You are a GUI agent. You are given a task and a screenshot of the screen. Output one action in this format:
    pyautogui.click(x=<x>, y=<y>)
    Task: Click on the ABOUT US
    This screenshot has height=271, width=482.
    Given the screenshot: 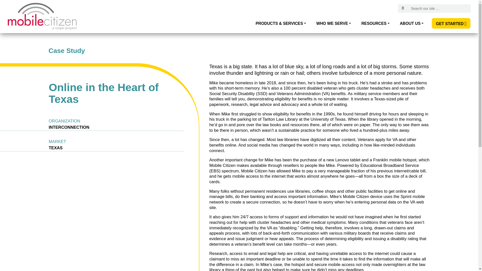 What is the action you would take?
    pyautogui.click(x=412, y=24)
    